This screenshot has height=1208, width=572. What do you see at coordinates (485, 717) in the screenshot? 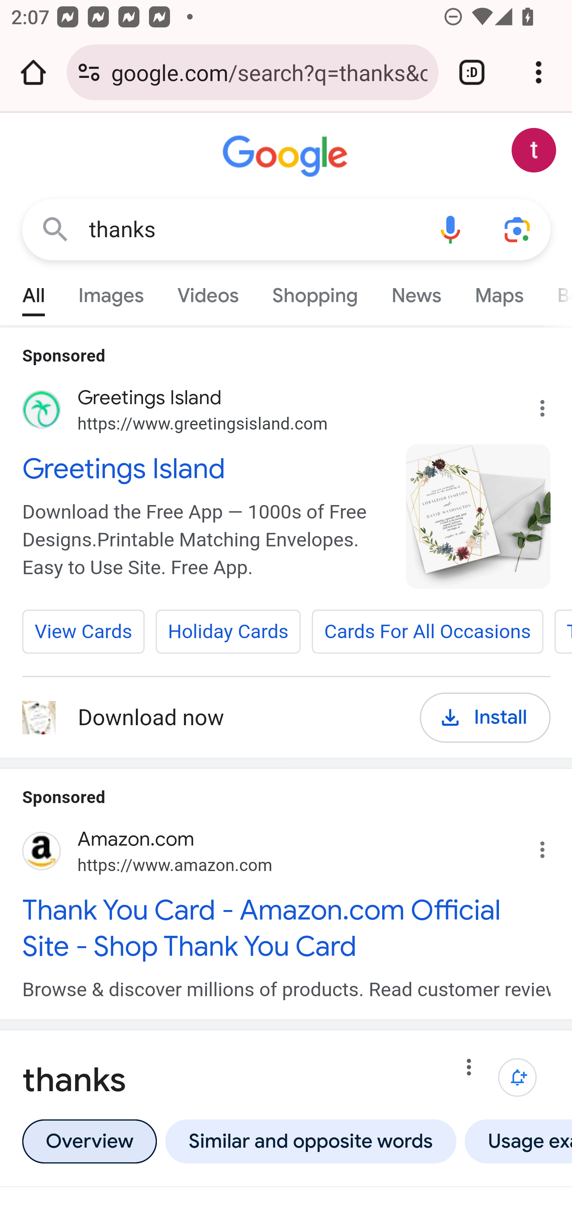
I see `Install` at bounding box center [485, 717].